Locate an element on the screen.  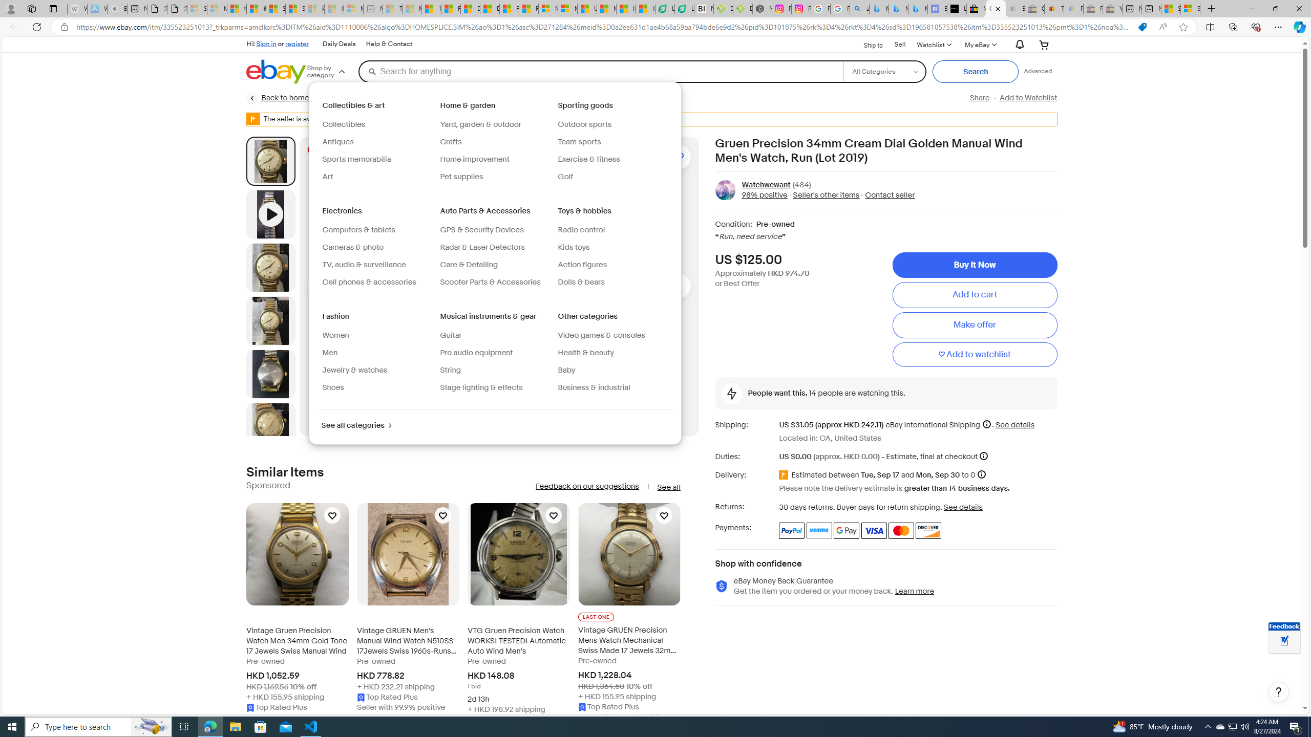
WARNING is located at coordinates (253, 119).